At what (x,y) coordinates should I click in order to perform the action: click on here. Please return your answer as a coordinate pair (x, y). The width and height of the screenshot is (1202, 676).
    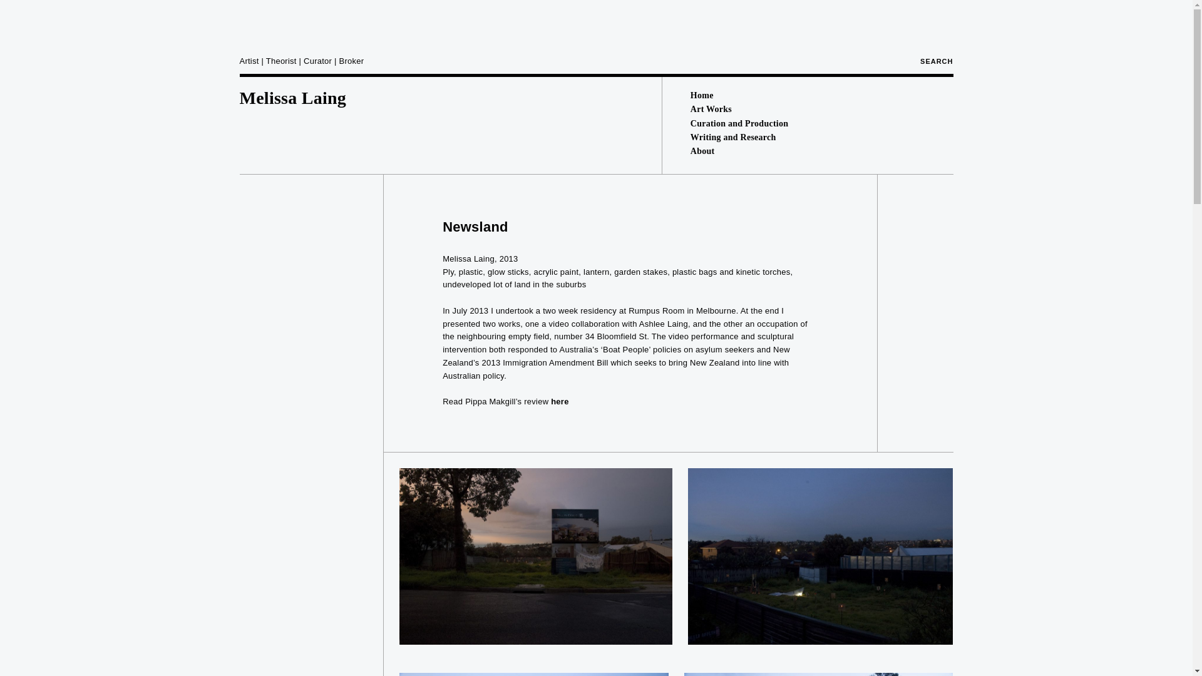
    Looking at the image, I should click on (560, 401).